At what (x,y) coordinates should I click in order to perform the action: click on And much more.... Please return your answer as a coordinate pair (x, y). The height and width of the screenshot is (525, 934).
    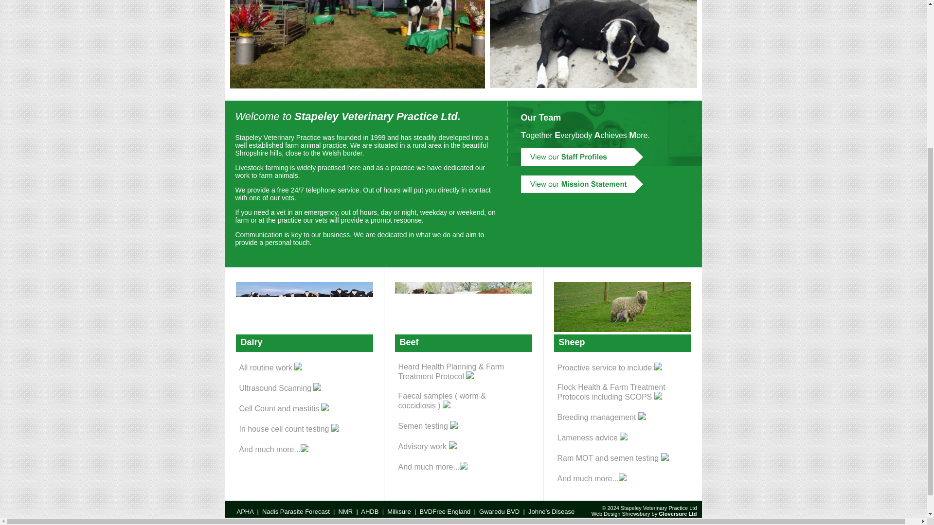
    Looking at the image, I should click on (592, 478).